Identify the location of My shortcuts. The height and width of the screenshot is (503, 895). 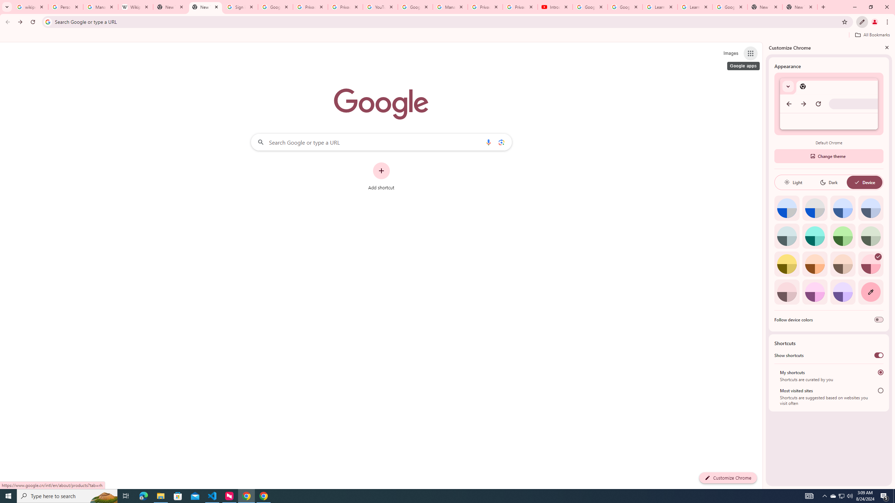
(880, 372).